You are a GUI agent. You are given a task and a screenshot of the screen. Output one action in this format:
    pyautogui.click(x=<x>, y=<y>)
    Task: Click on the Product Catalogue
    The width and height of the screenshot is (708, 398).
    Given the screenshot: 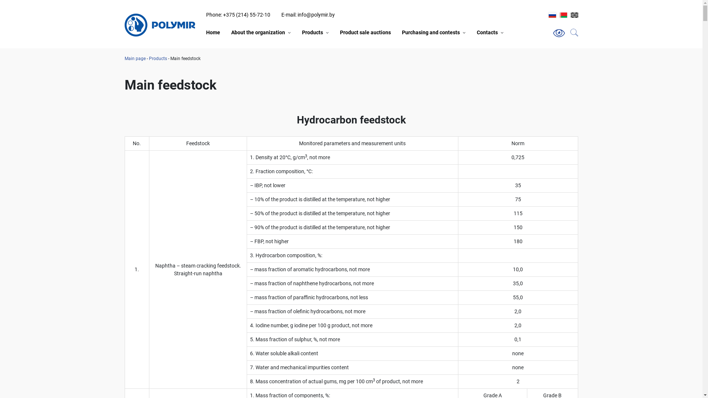 What is the action you would take?
    pyautogui.click(x=349, y=43)
    